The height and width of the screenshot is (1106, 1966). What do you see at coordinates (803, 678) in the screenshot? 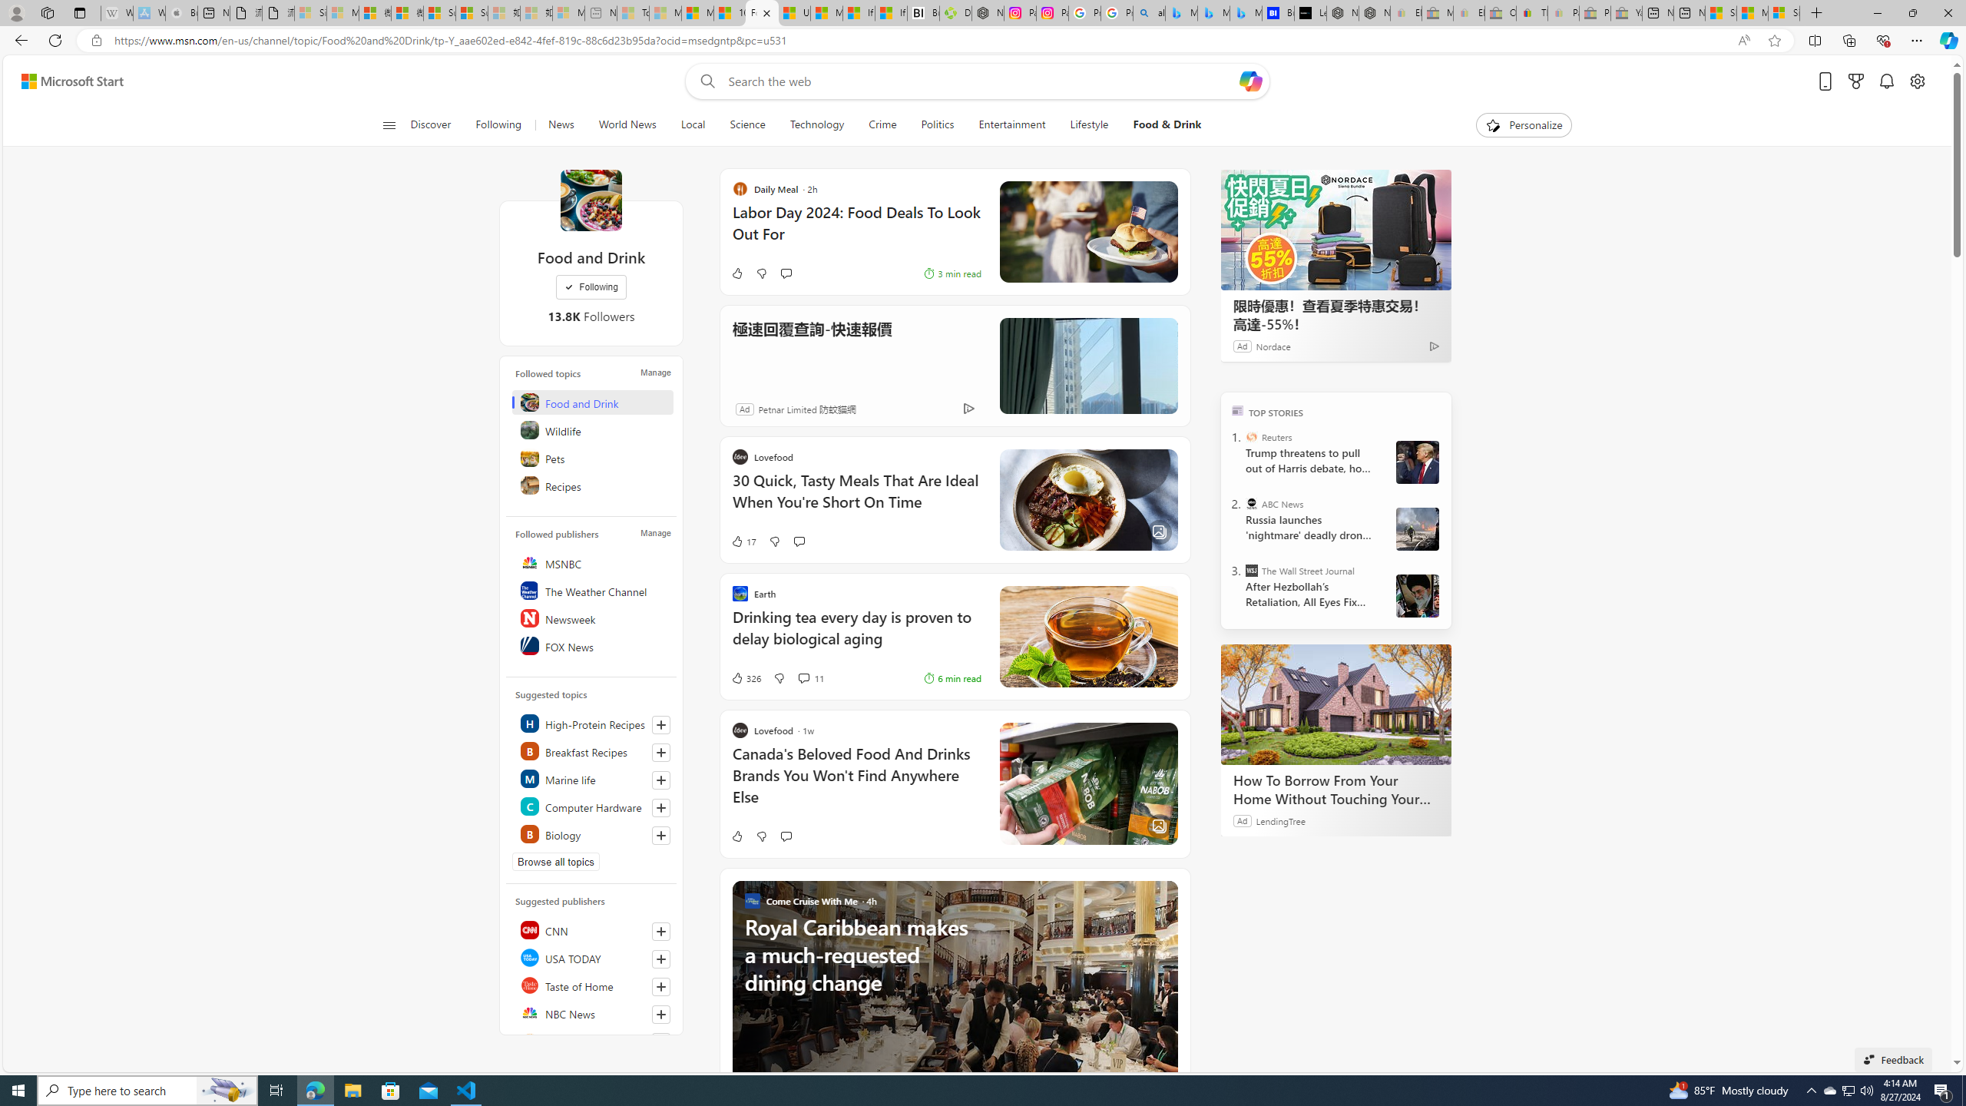
I see `View comments 11 Comment` at bounding box center [803, 678].